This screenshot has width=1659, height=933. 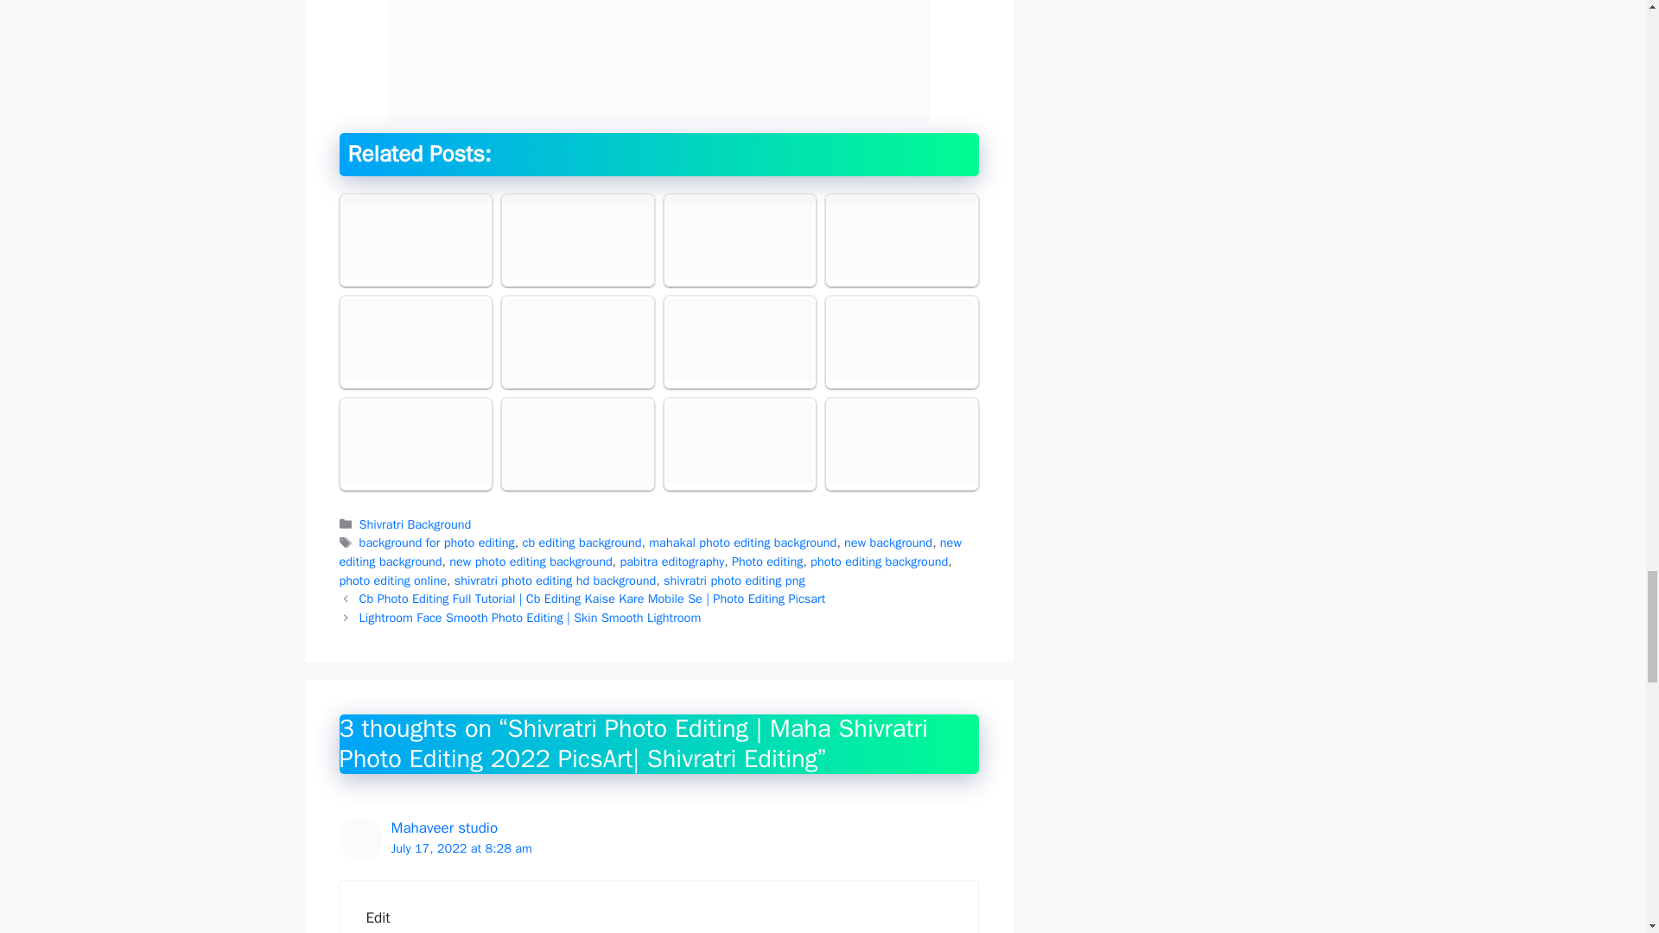 What do you see at coordinates (888, 543) in the screenshot?
I see `new background` at bounding box center [888, 543].